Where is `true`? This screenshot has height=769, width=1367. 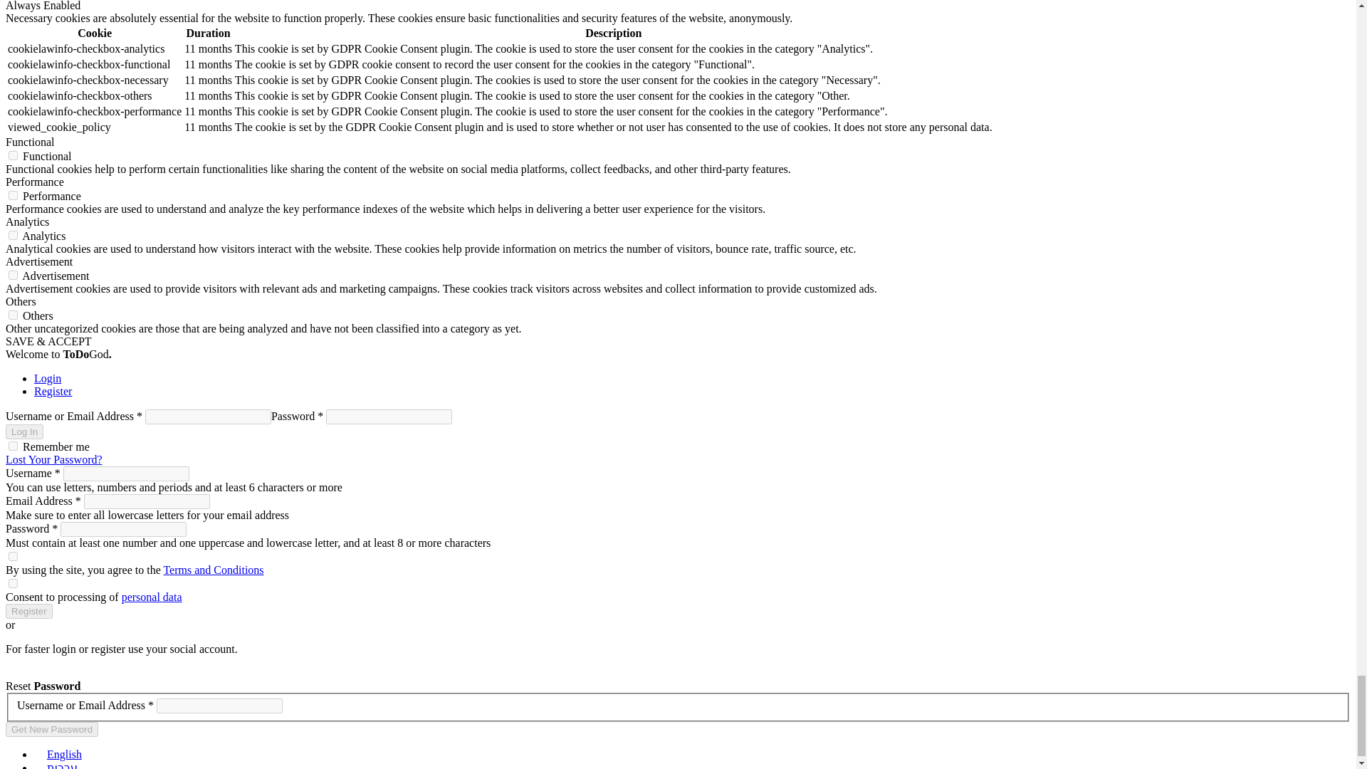 true is located at coordinates (13, 446).